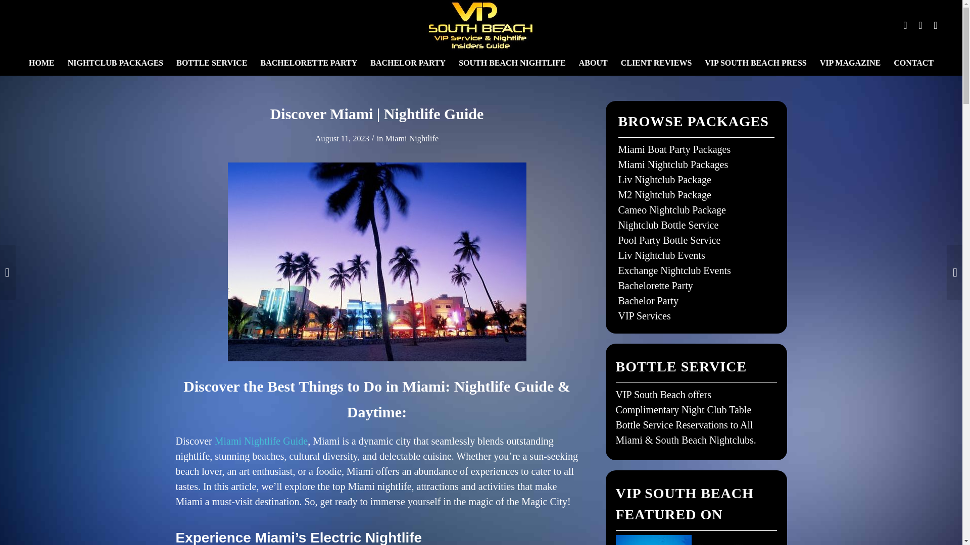  Describe the element at coordinates (673, 165) in the screenshot. I see `Miami Nightclub Packages` at that location.